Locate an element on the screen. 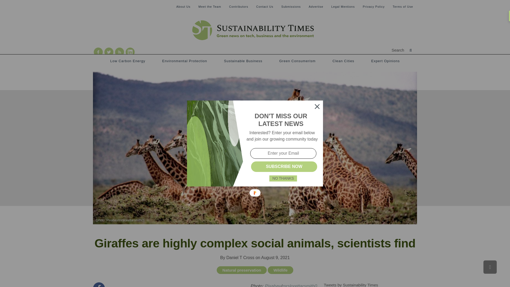  Green Consumerism is located at coordinates (297, 61).